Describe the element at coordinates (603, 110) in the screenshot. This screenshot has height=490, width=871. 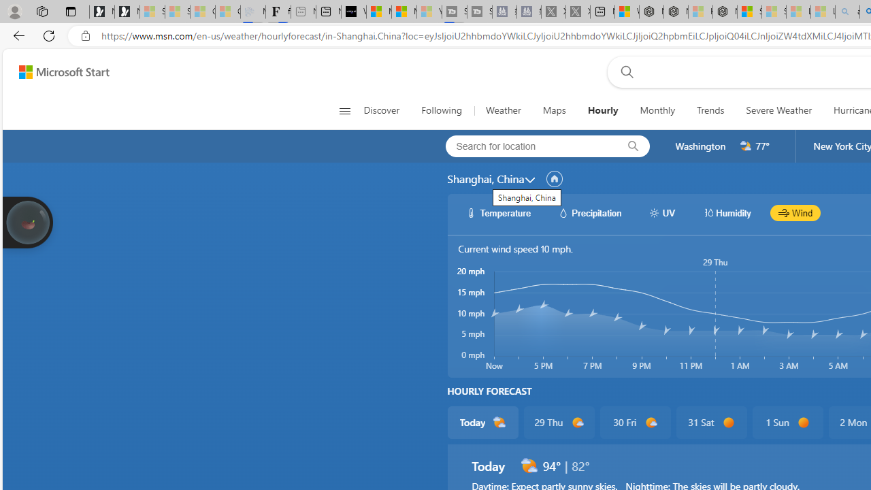
I see `Hourly` at that location.